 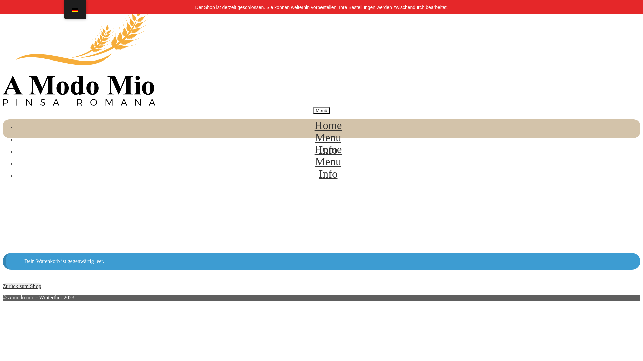 I want to click on Info, so click(x=328, y=150).